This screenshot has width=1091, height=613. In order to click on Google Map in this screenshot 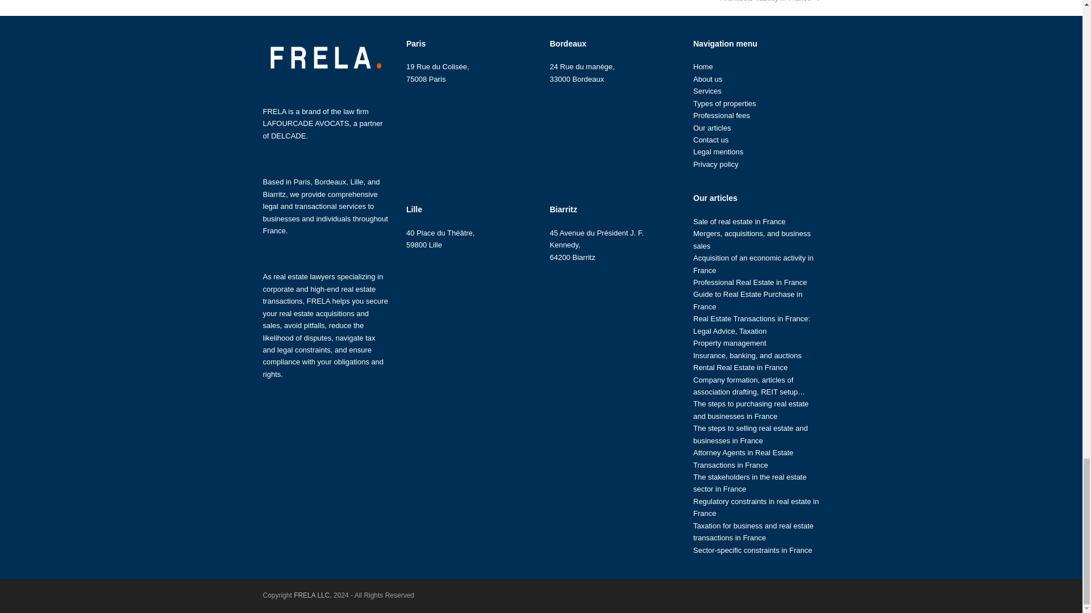, I will do `click(469, 305)`.